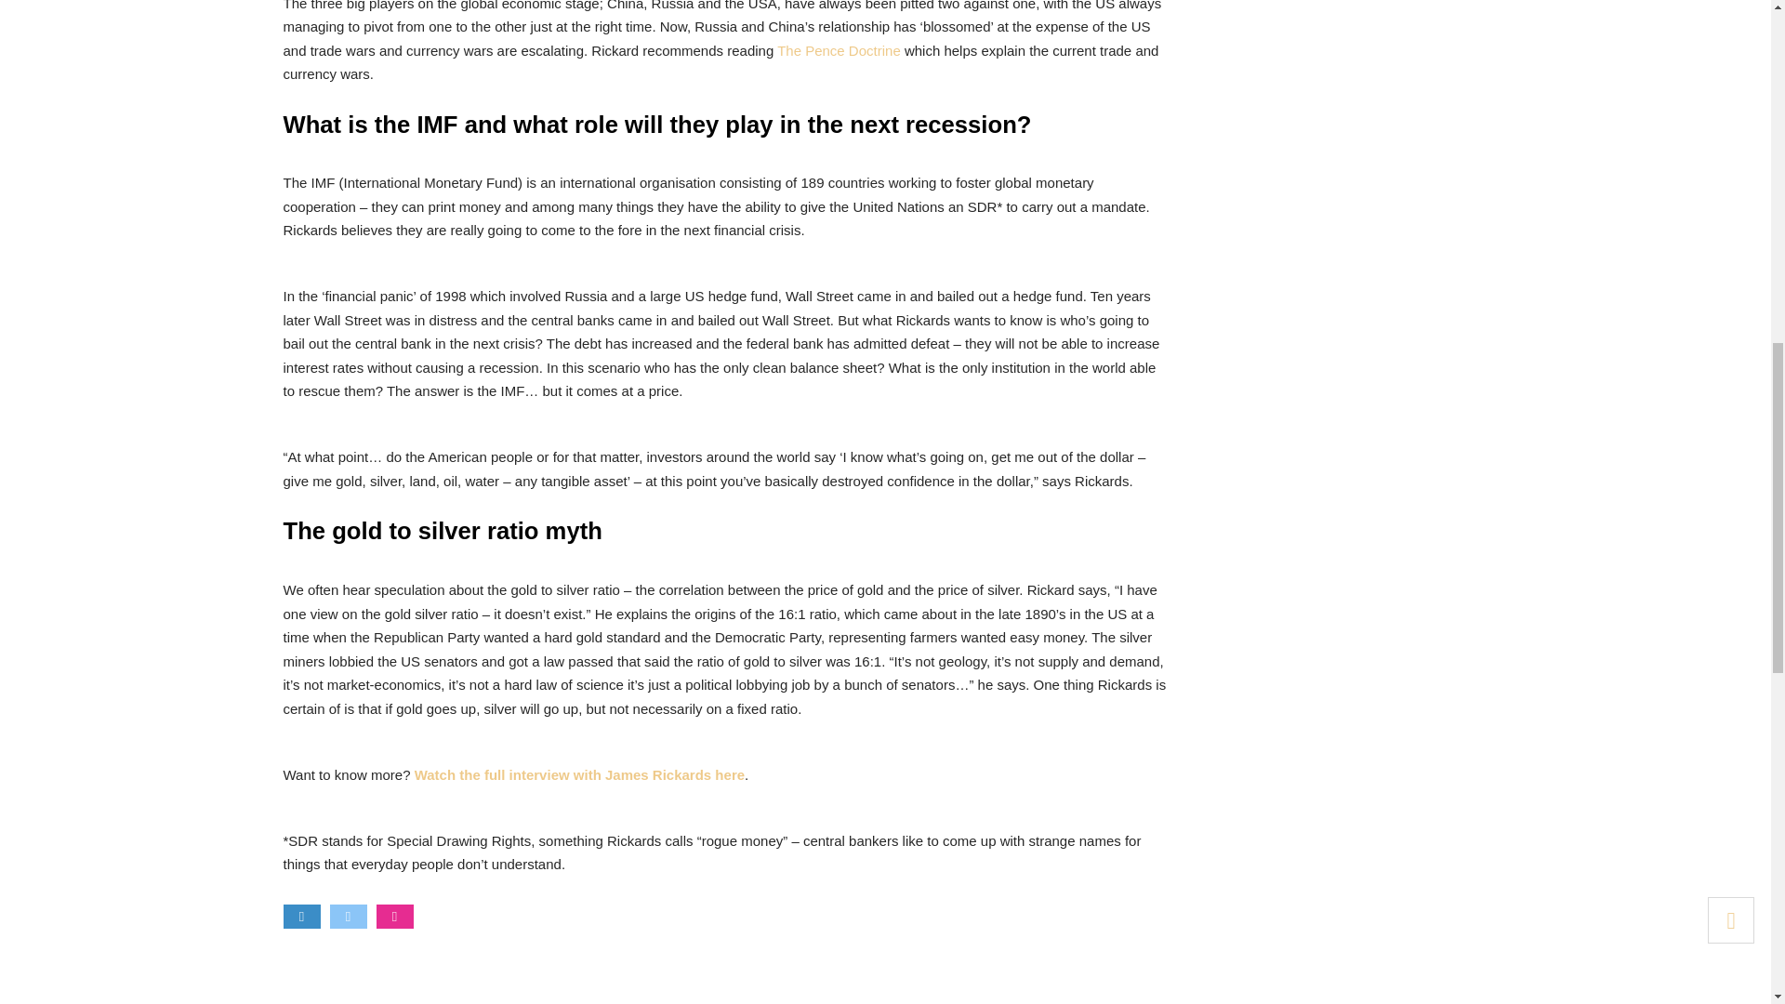 This screenshot has width=1785, height=1004. I want to click on Facebook, so click(300, 917).